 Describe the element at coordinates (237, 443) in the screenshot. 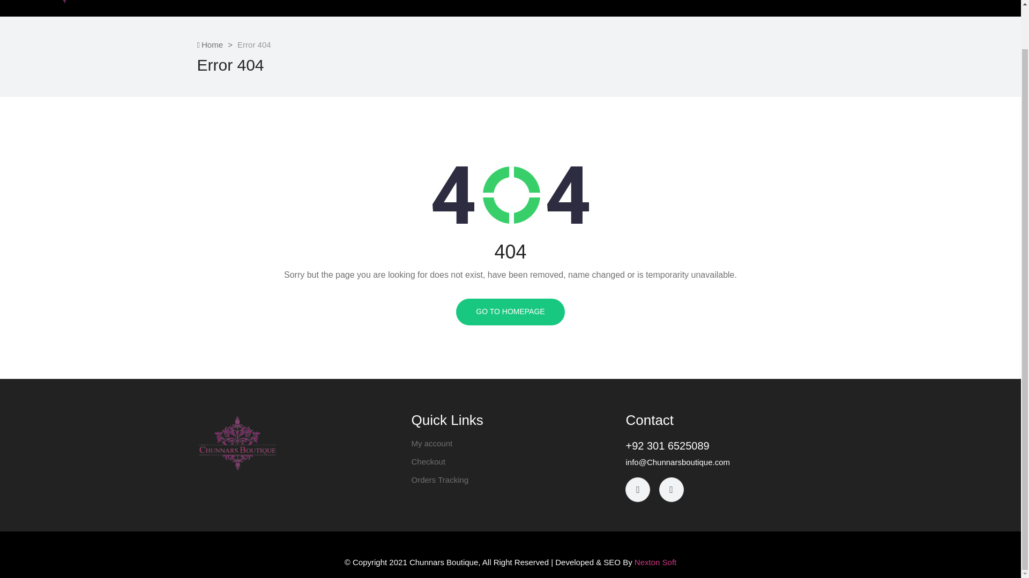

I see `logo` at that location.